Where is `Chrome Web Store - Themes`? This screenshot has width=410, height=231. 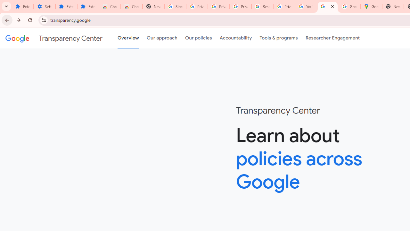
Chrome Web Store - Themes is located at coordinates (132, 6).